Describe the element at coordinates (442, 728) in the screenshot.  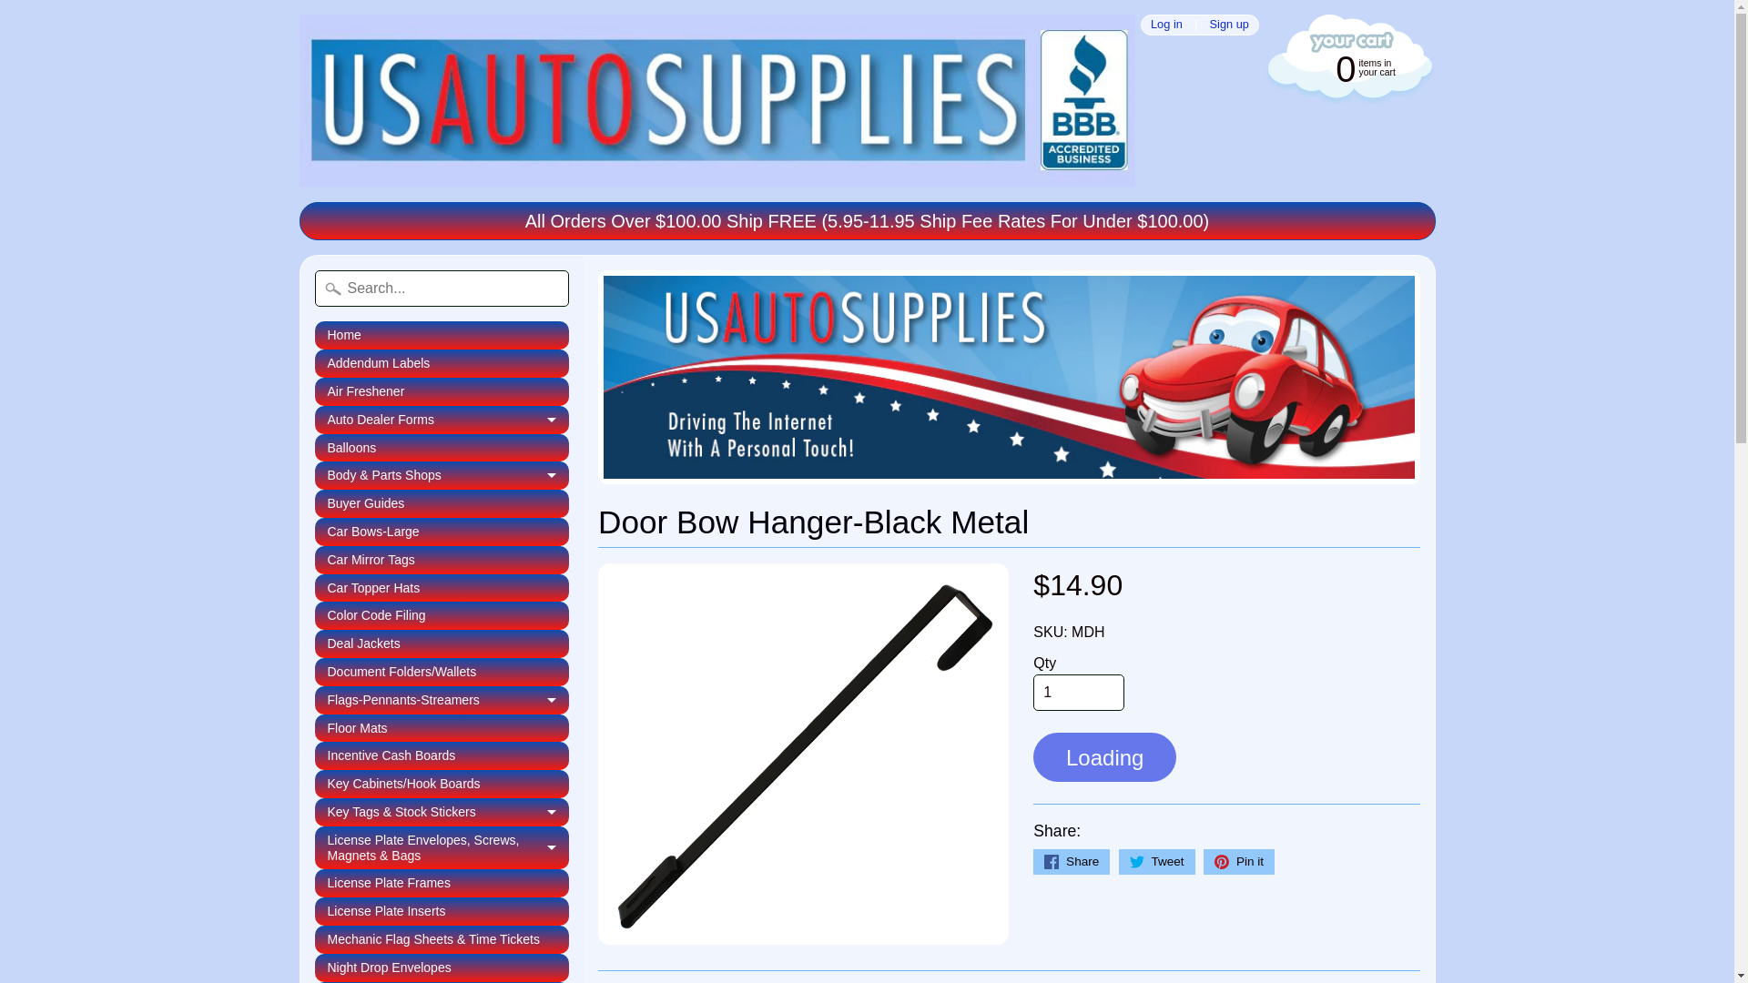
I see `Floor Mats` at that location.